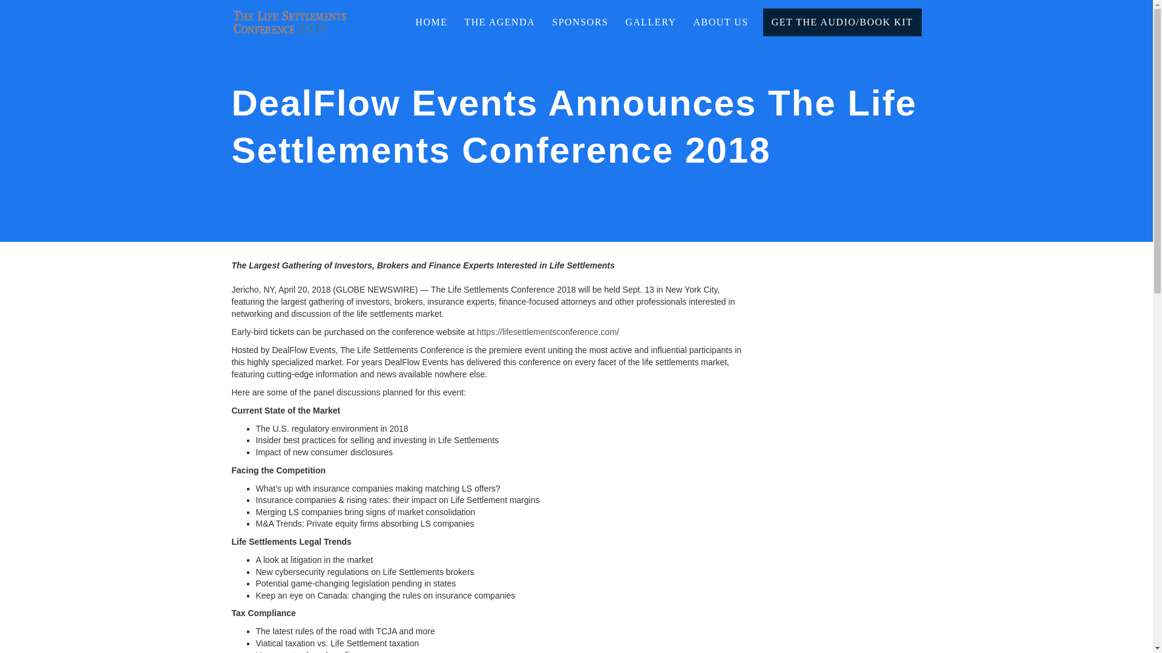  I want to click on About Us, so click(720, 22).